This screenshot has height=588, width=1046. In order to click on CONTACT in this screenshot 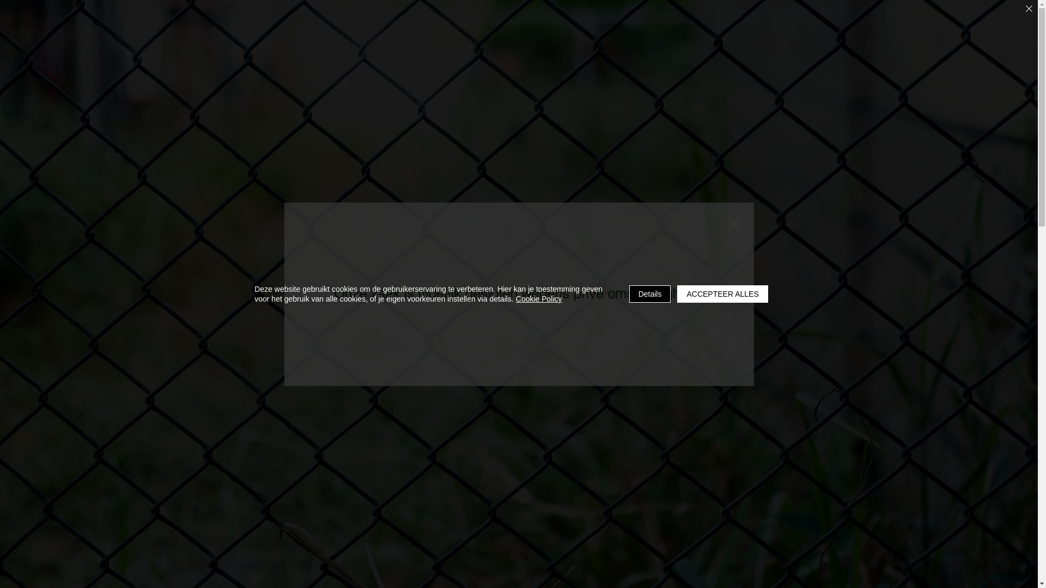, I will do `click(744, 74)`.